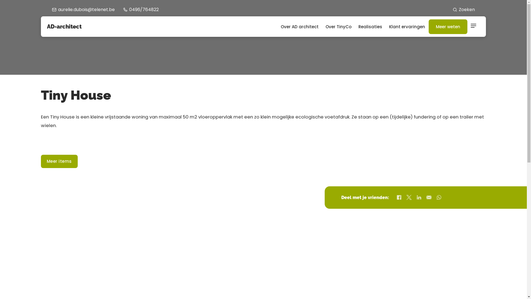  I want to click on 0496/764822, so click(141, 9).